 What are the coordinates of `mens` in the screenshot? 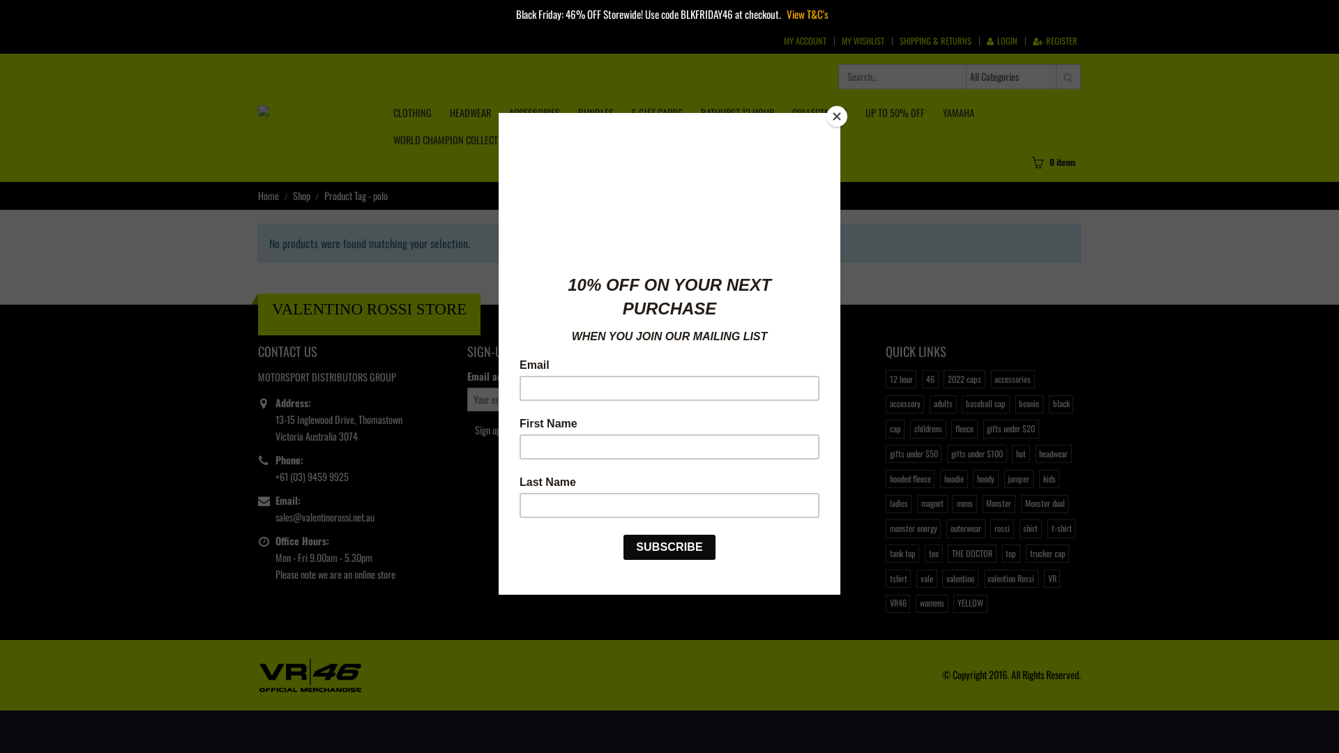 It's located at (964, 504).